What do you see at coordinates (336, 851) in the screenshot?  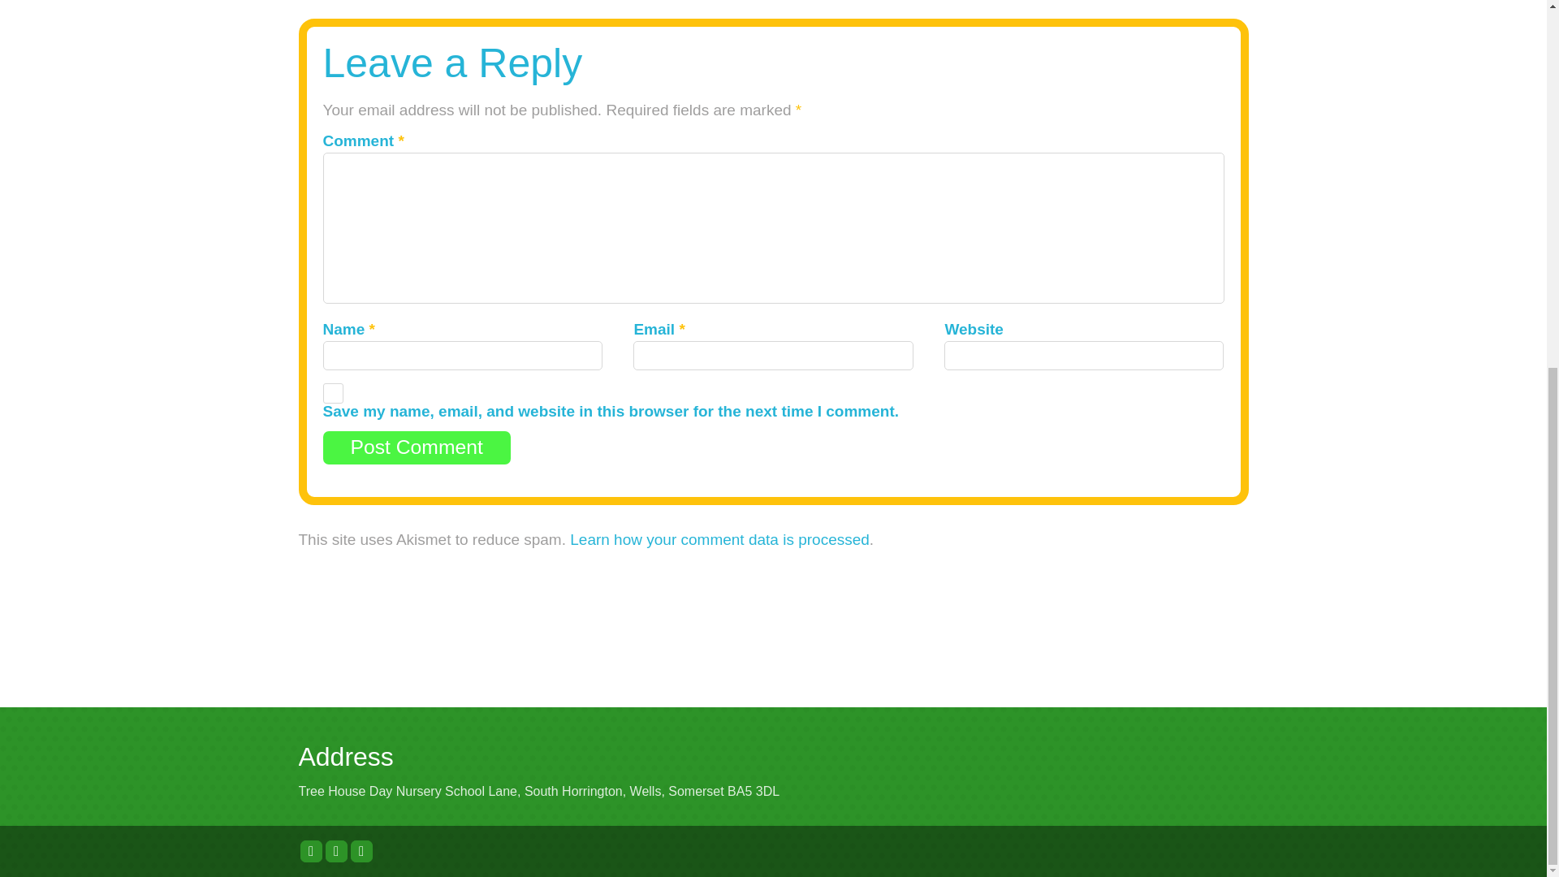 I see `Facebook` at bounding box center [336, 851].